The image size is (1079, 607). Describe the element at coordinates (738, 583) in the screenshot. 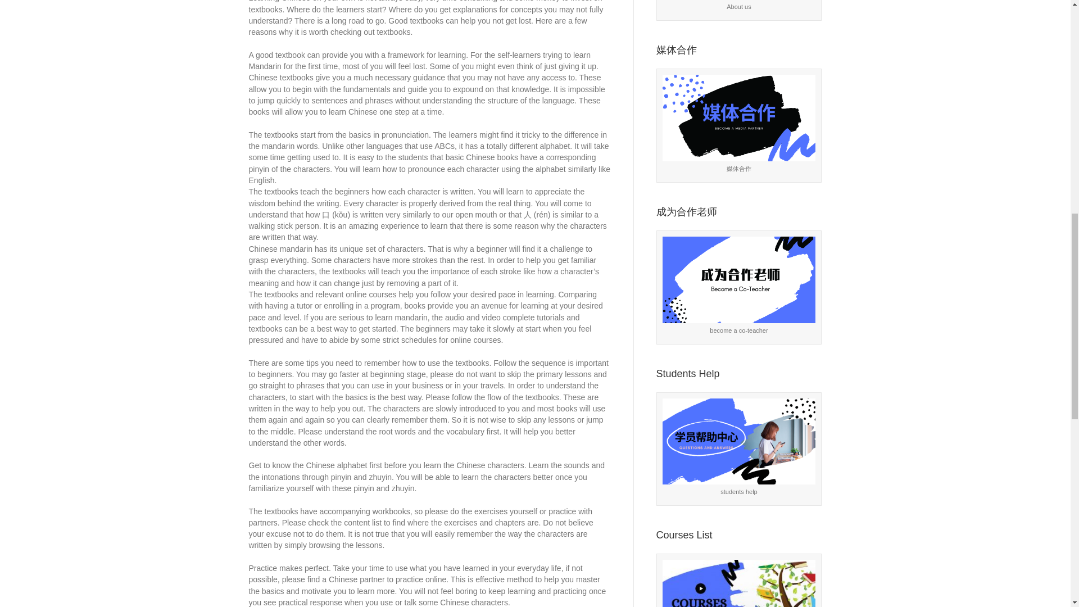

I see `Courses List` at that location.